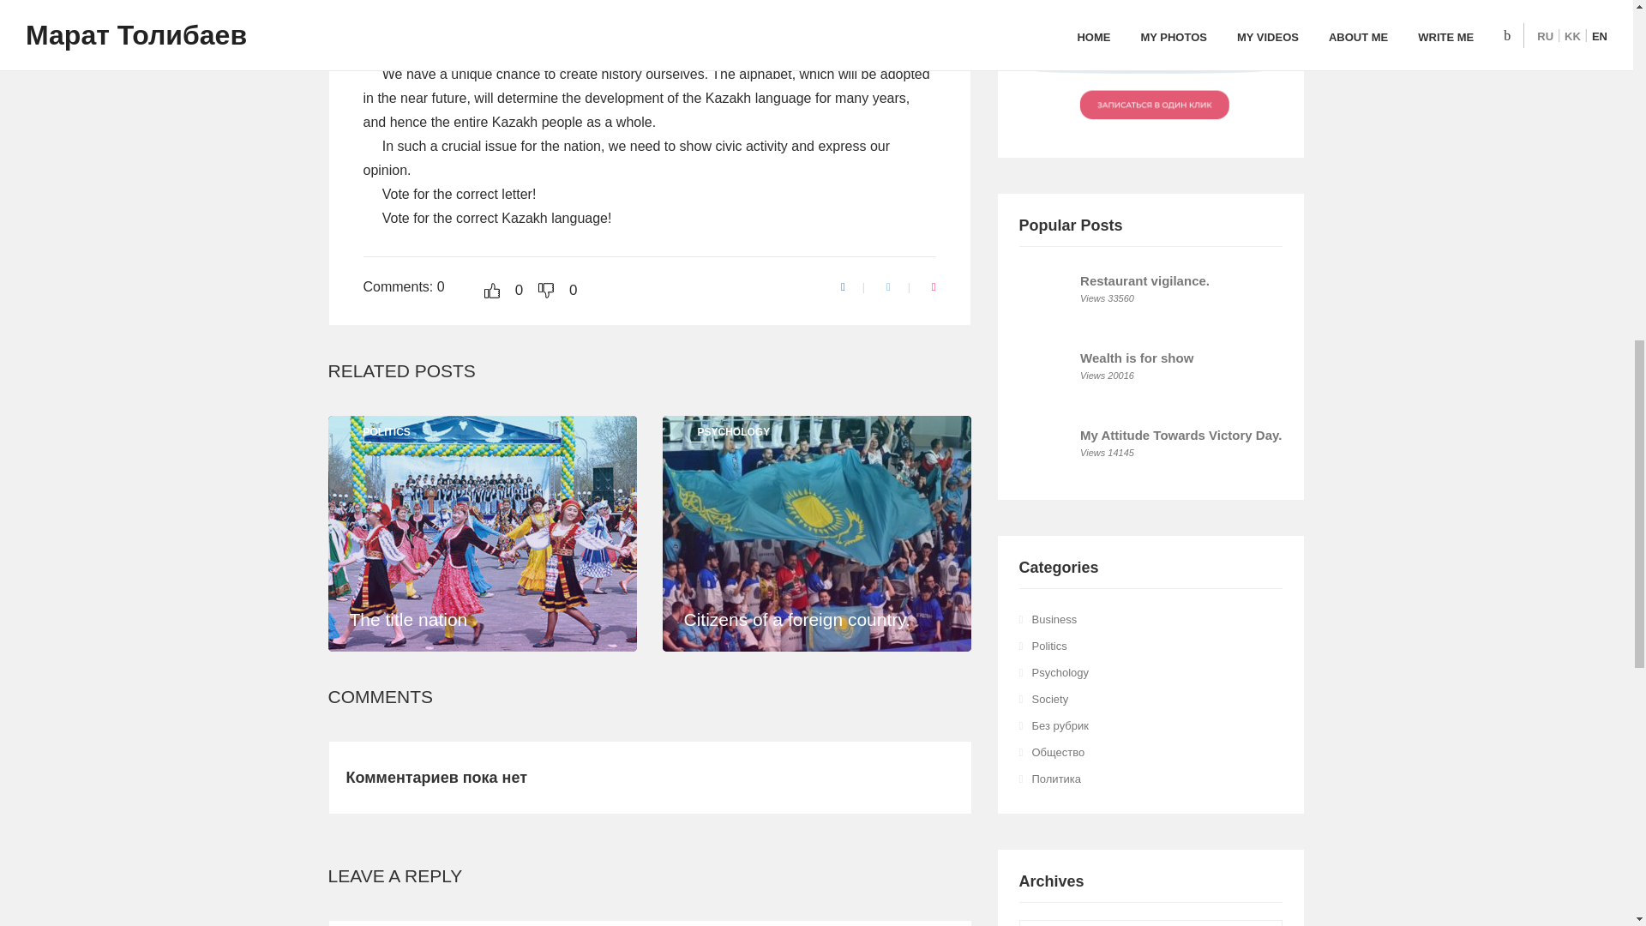 The height and width of the screenshot is (926, 1646). I want to click on Restaurant vigilance., so click(1144, 280).